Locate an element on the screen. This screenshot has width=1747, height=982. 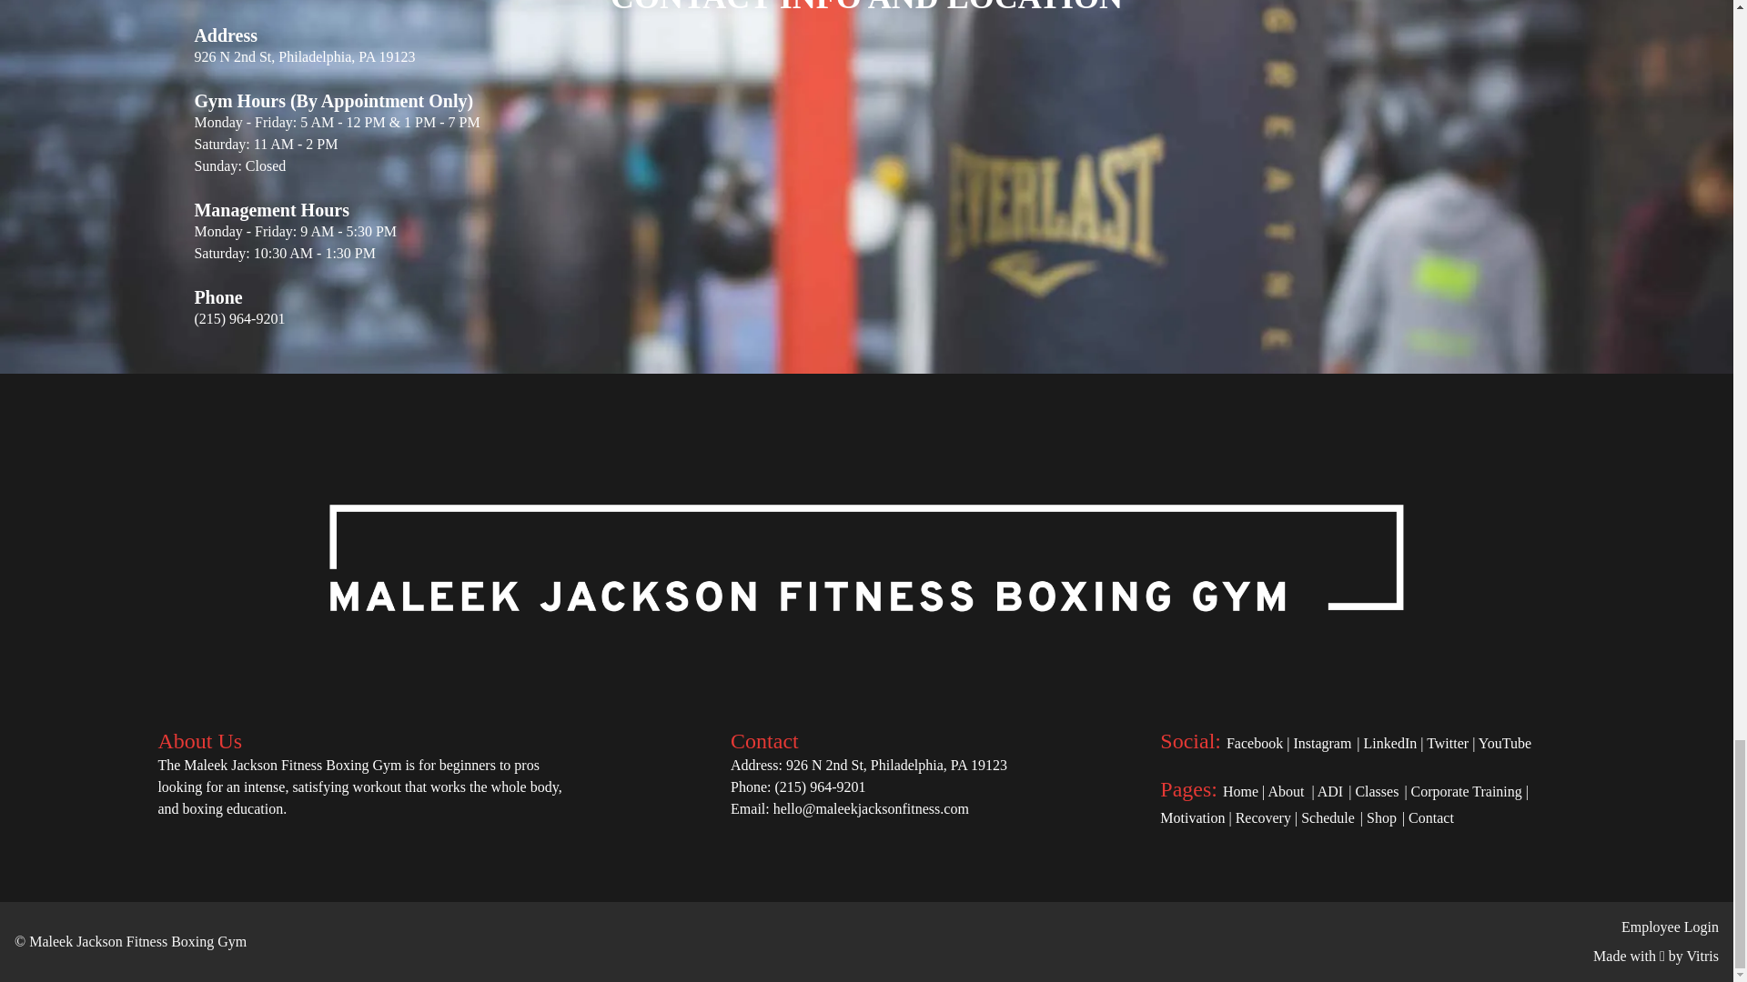
Classes is located at coordinates (1377, 791).